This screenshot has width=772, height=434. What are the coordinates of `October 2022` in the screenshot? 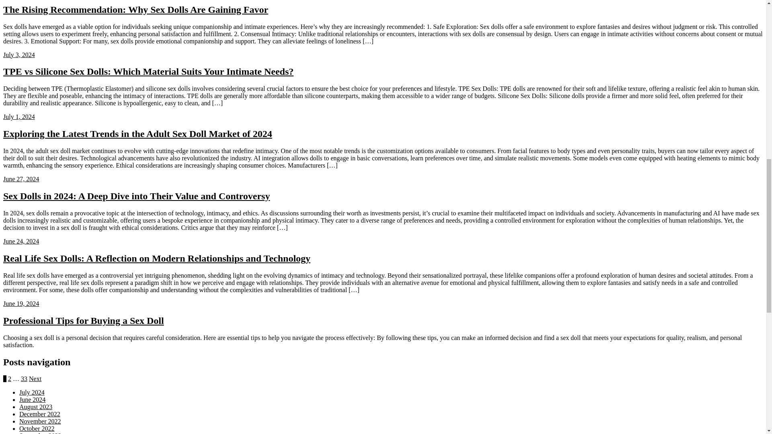 It's located at (37, 428).